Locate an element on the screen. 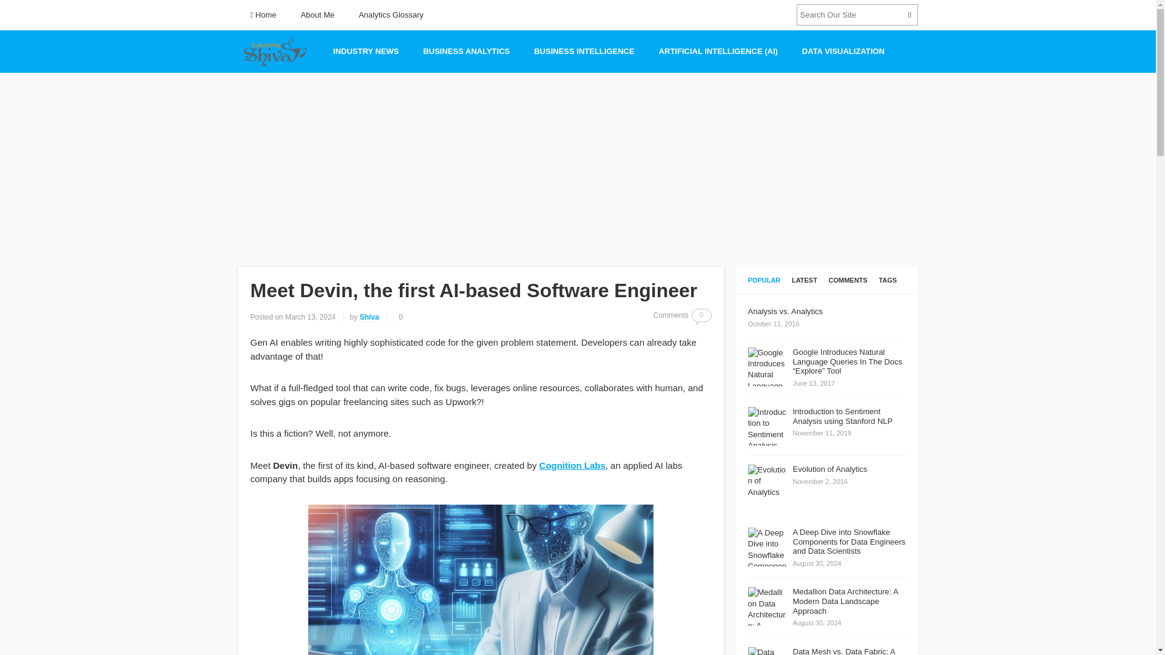 The height and width of the screenshot is (655, 1165). Shiva is located at coordinates (370, 318).